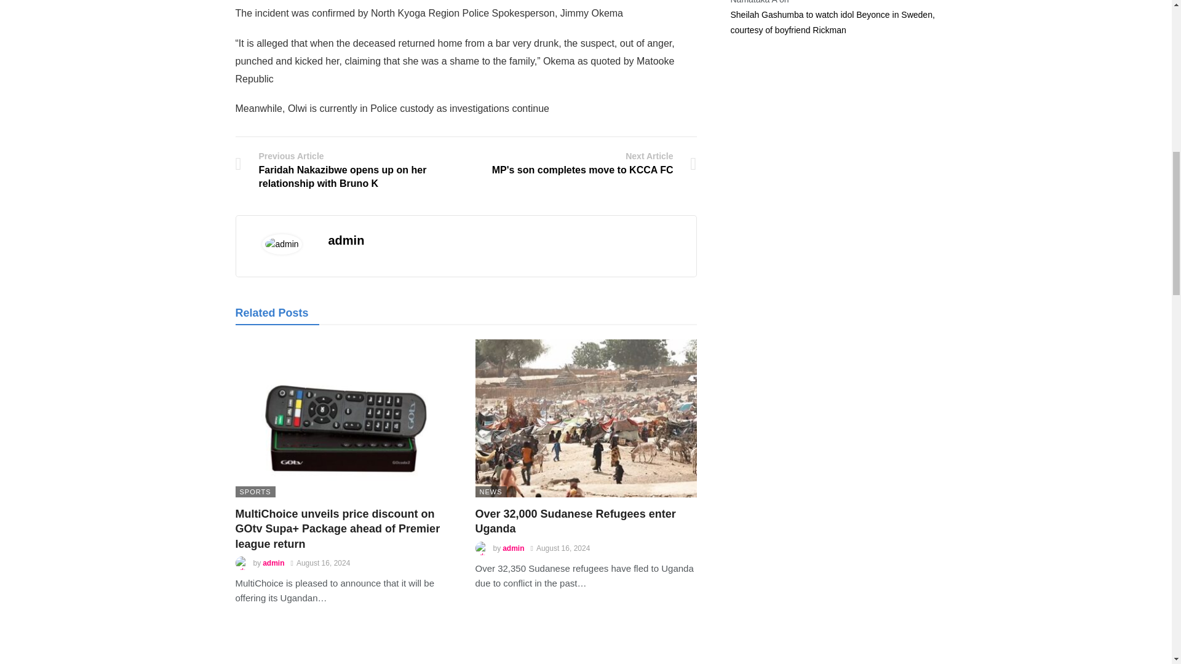 Image resolution: width=1181 pixels, height=664 pixels. I want to click on admin, so click(346, 240).